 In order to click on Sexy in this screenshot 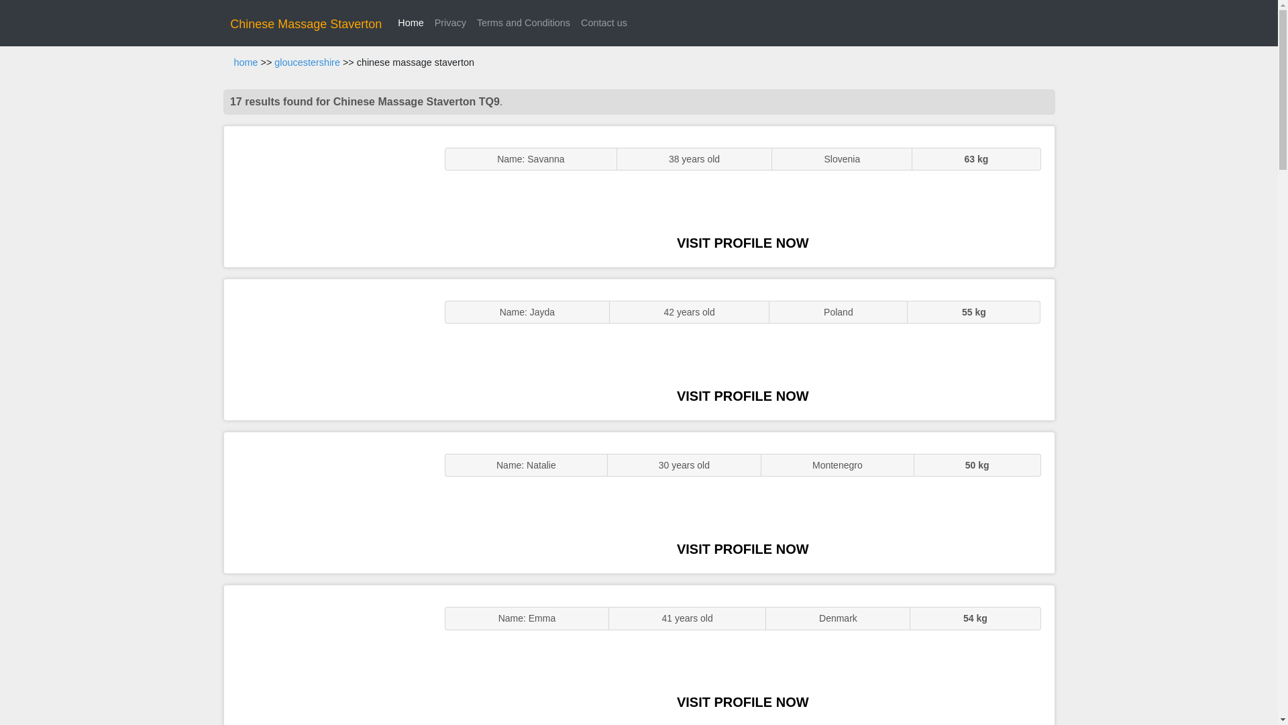, I will do `click(327, 502)`.